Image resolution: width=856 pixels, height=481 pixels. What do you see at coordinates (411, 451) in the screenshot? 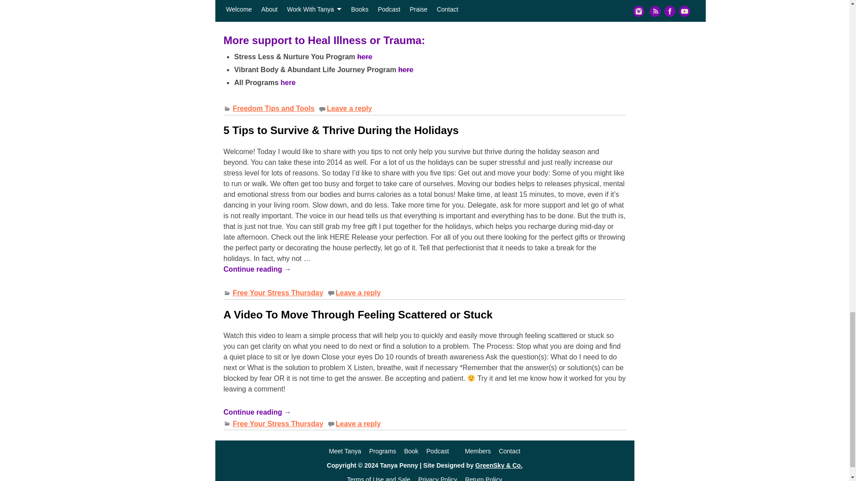
I see `Book` at bounding box center [411, 451].